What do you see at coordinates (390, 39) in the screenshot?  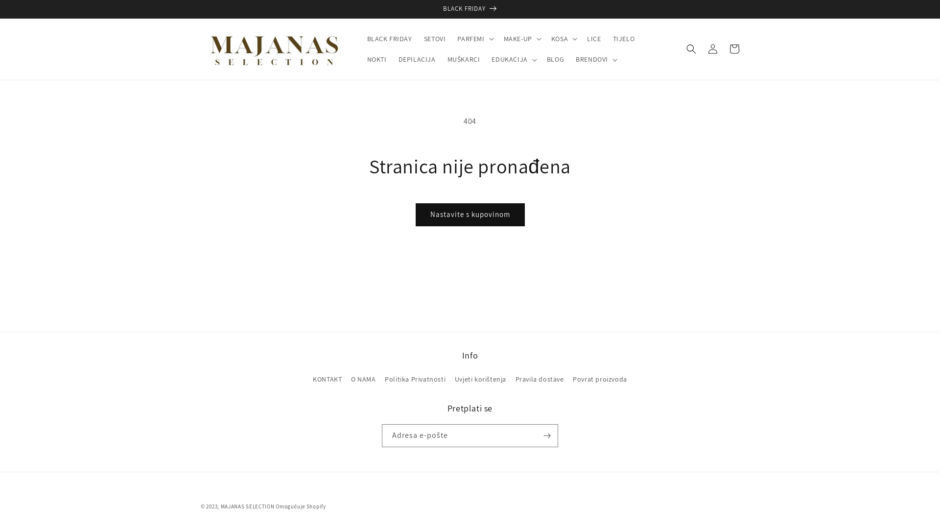 I see `BLACK FRIDAY` at bounding box center [390, 39].